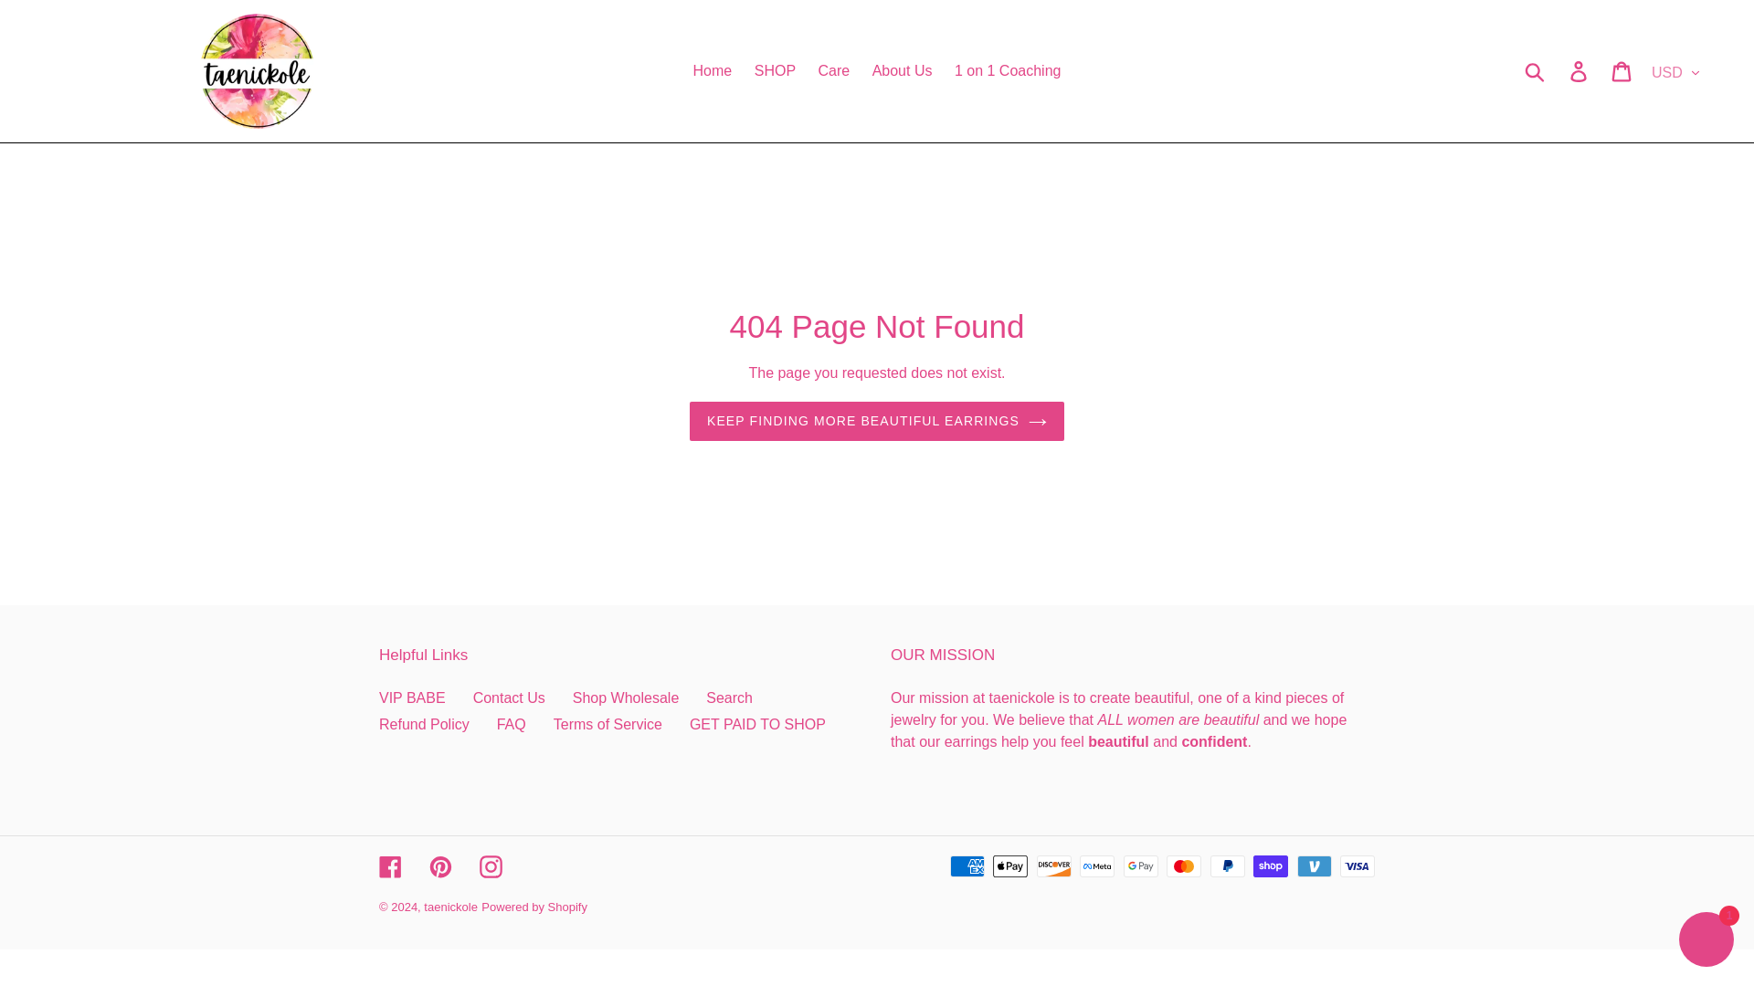 This screenshot has width=1754, height=986. Describe the element at coordinates (608, 725) in the screenshot. I see `Terms of Service` at that location.